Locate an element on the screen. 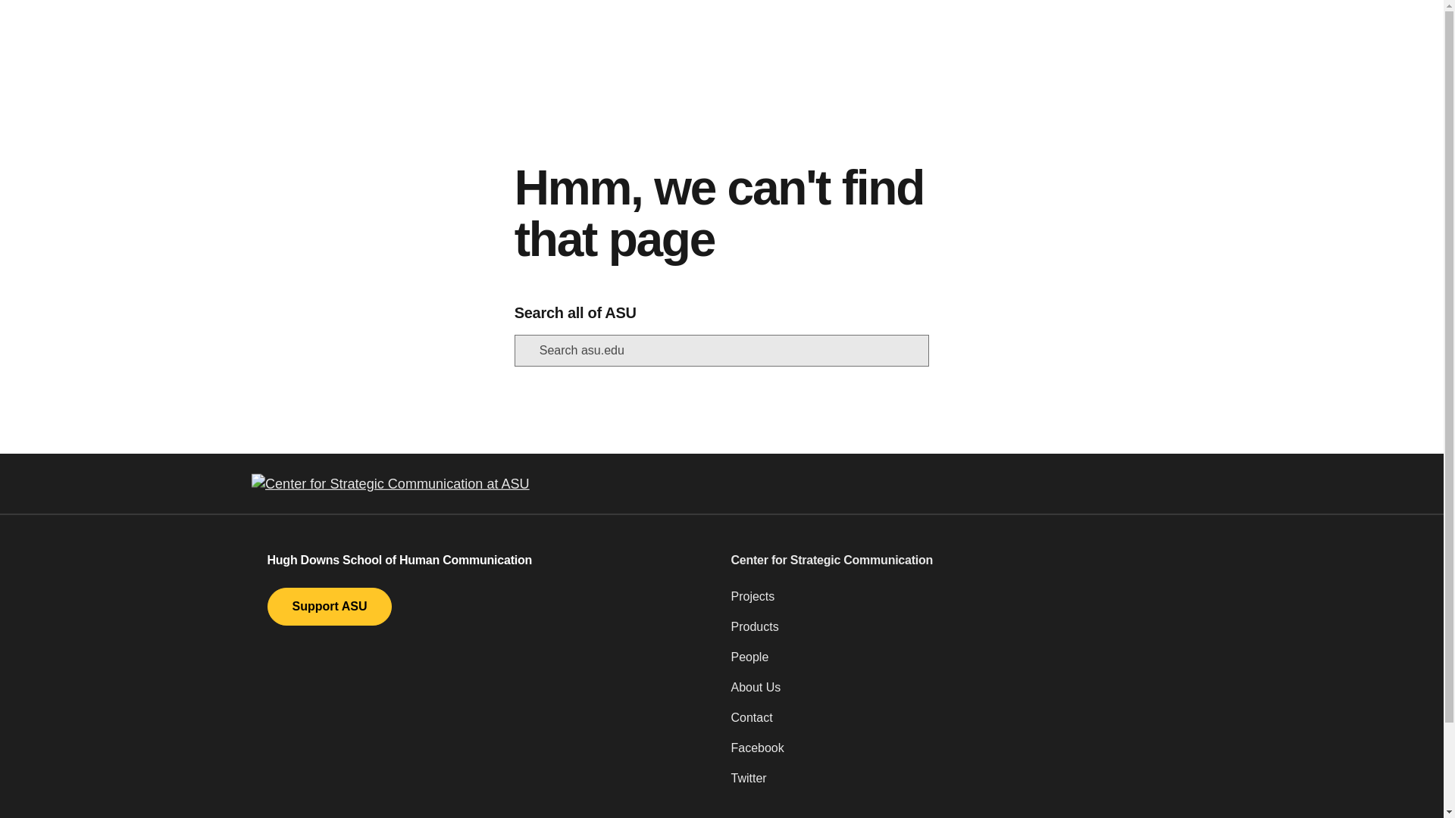 The width and height of the screenshot is (1455, 818). Twitter is located at coordinates (953, 785).